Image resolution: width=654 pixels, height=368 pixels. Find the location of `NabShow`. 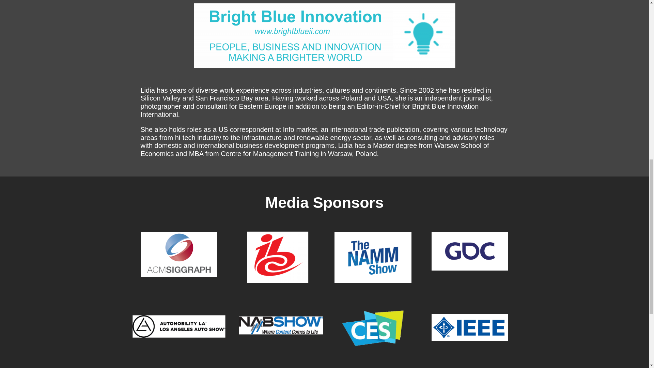

NabShow is located at coordinates (277, 324).